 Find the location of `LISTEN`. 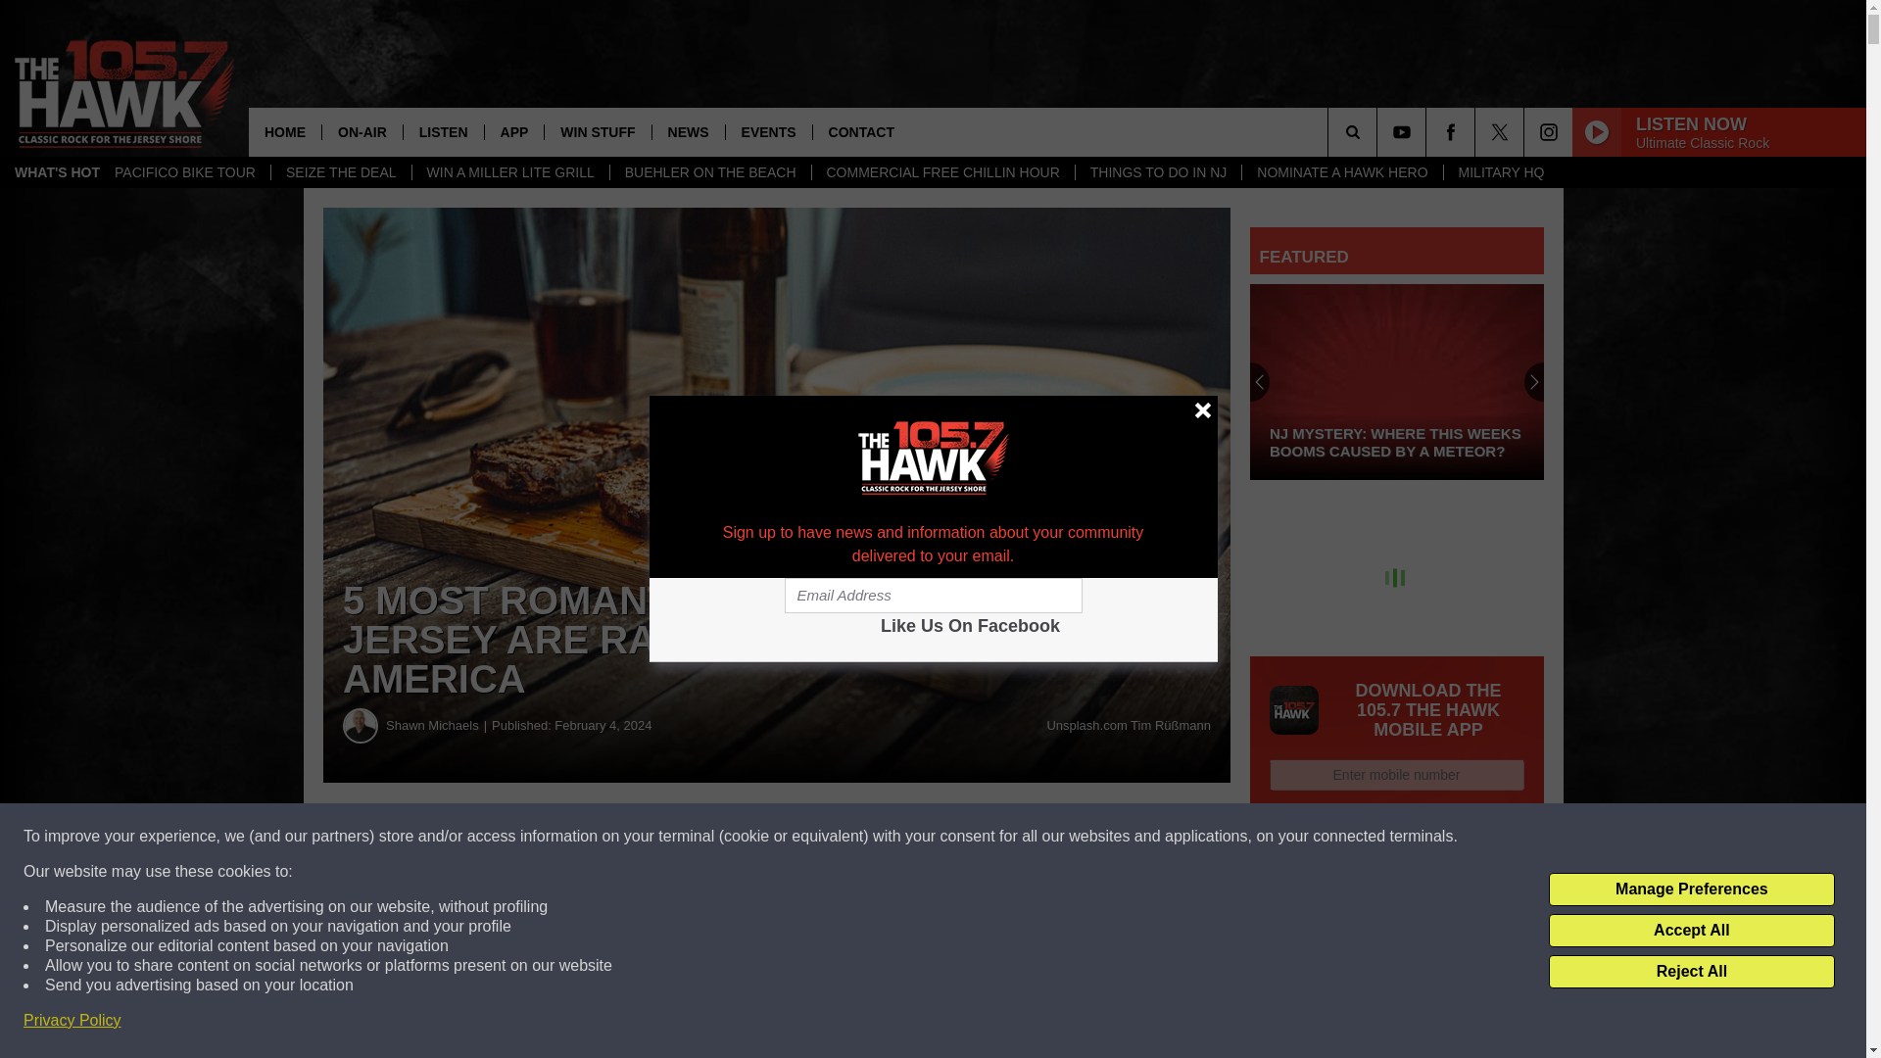

LISTEN is located at coordinates (443, 131).